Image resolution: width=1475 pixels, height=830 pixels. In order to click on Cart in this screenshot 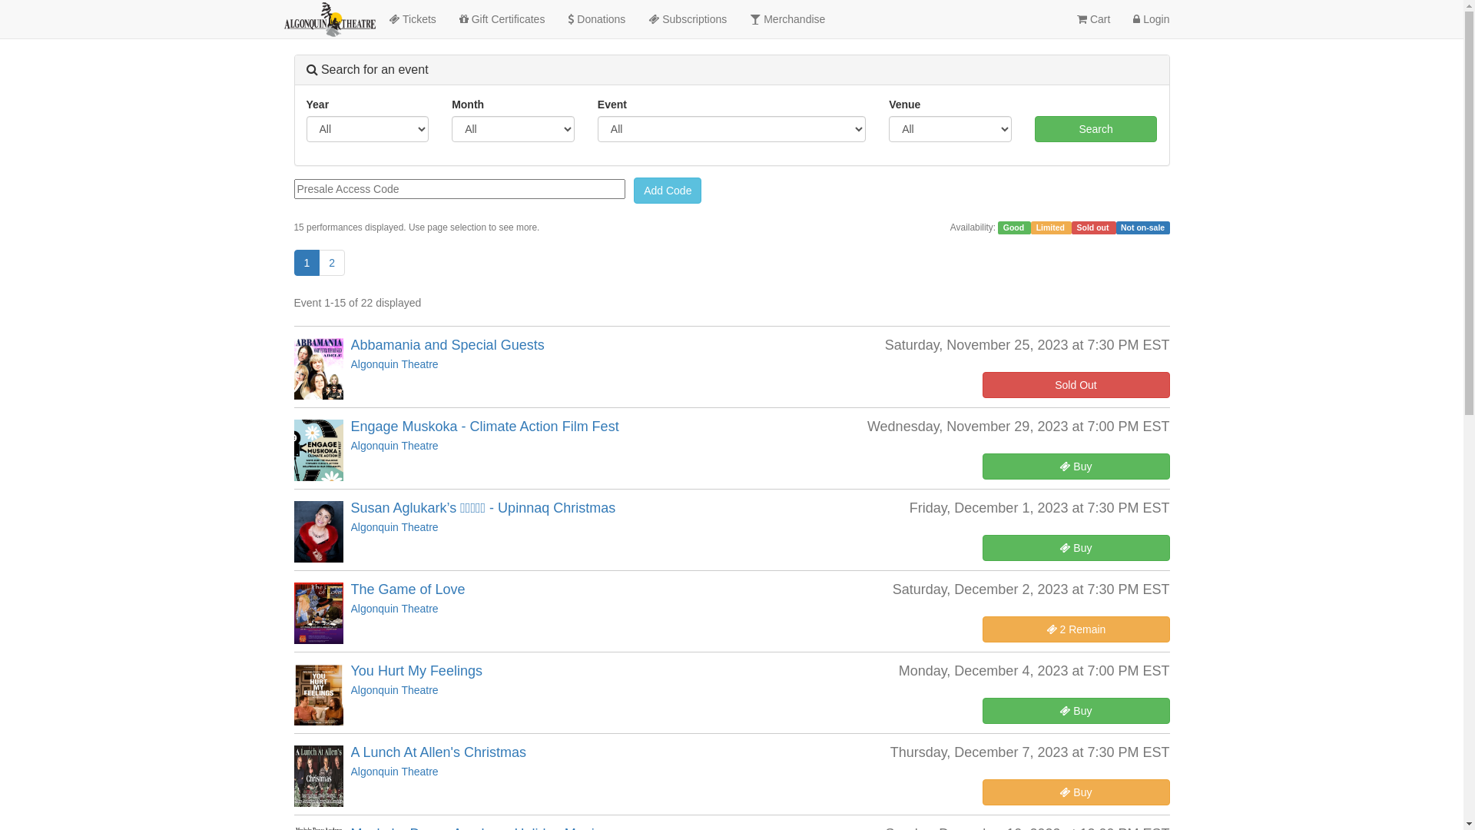, I will do `click(1094, 19)`.